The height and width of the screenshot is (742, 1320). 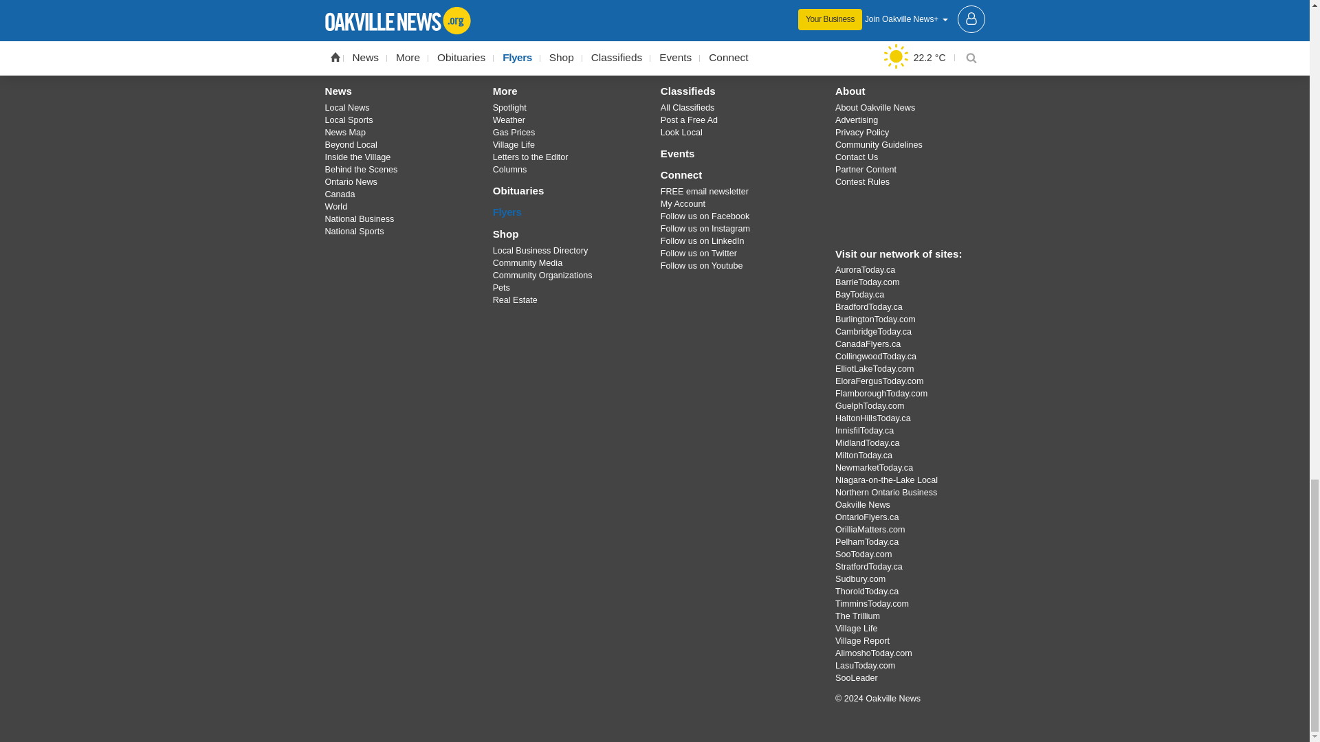 What do you see at coordinates (726, 43) in the screenshot?
I see `LinkedIn` at bounding box center [726, 43].